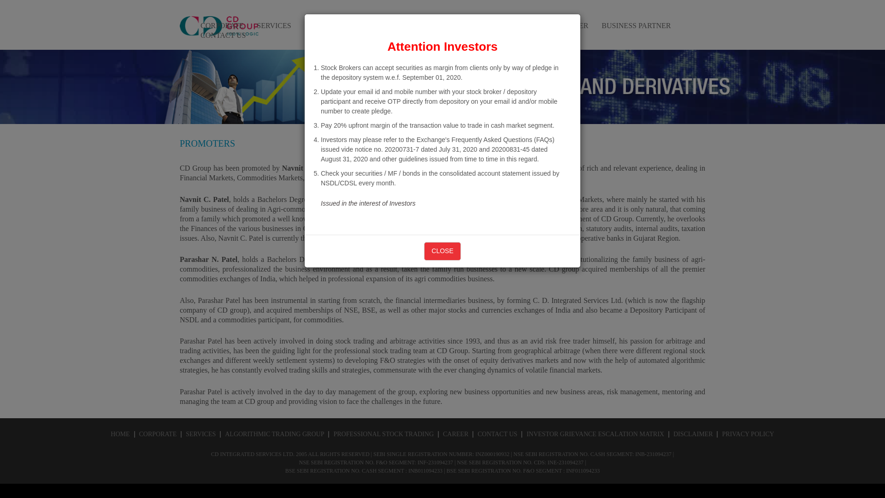  I want to click on CONTACT US, so click(497, 434).